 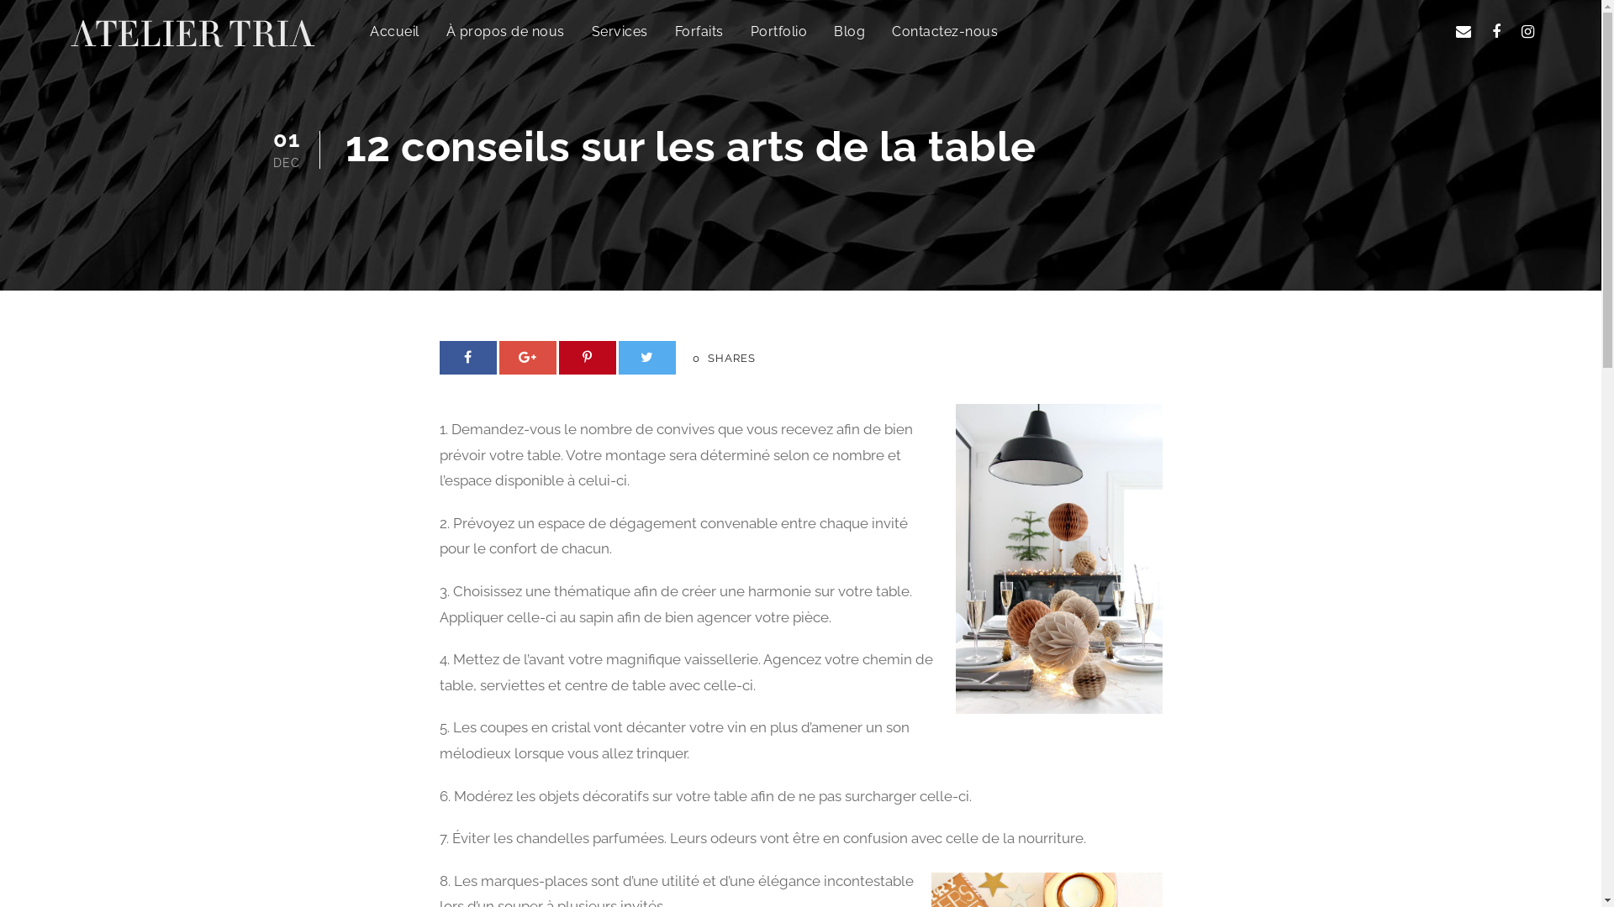 What do you see at coordinates (193, 34) in the screenshot?
I see `Logo` at bounding box center [193, 34].